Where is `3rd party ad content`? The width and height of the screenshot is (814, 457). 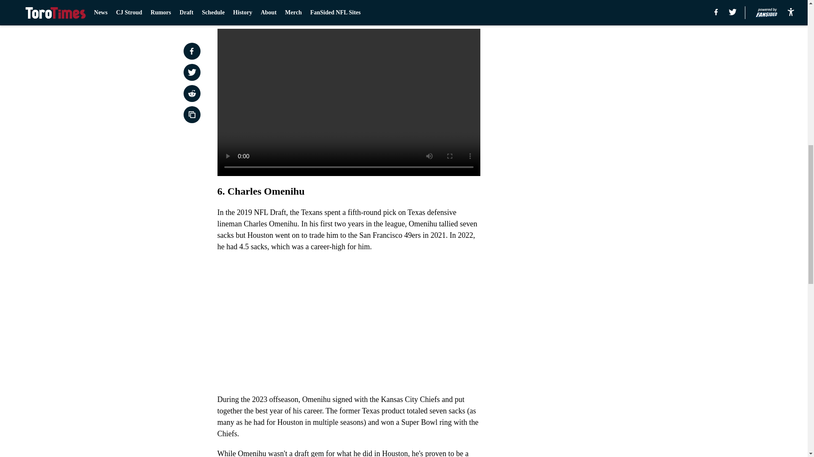 3rd party ad content is located at coordinates (586, 179).